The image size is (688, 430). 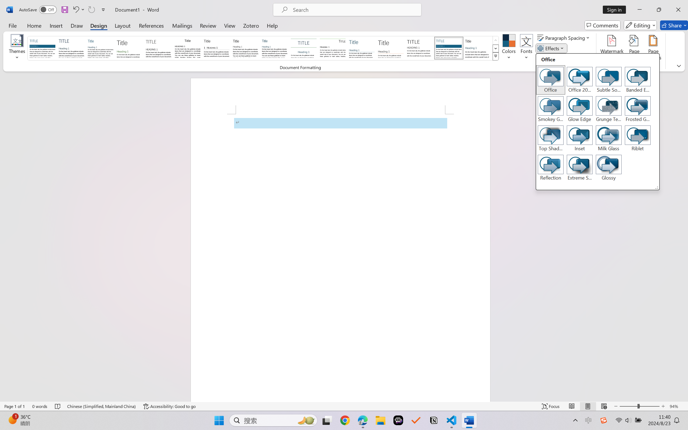 What do you see at coordinates (91, 10) in the screenshot?
I see `Can't Repeat` at bounding box center [91, 10].